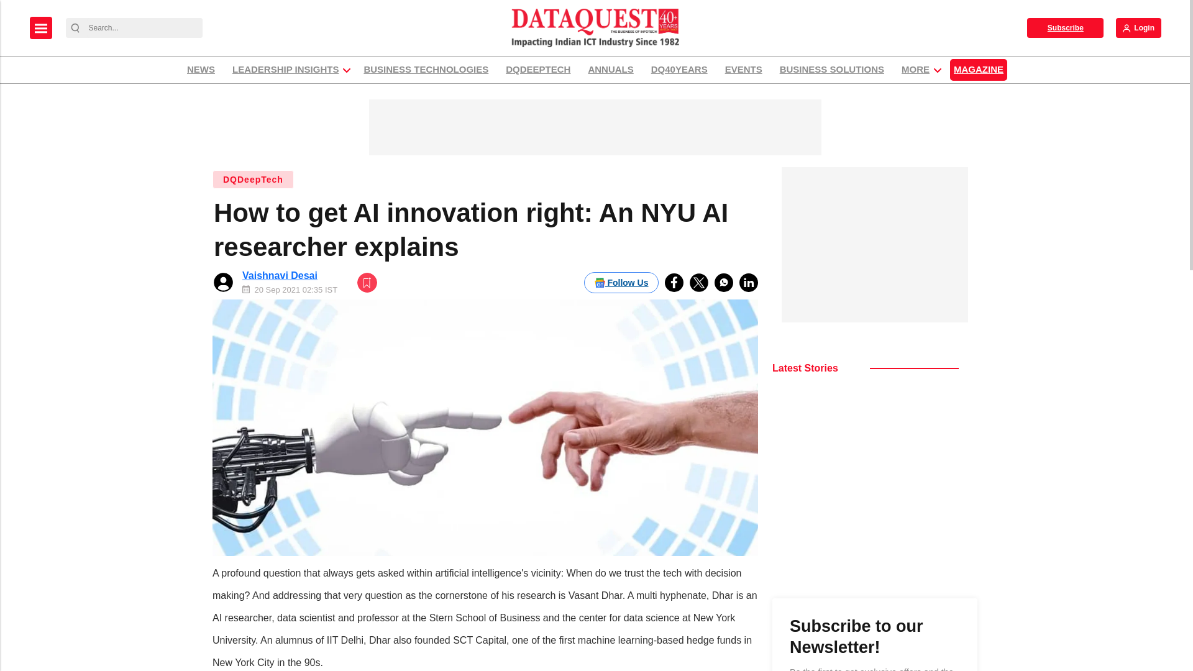  I want to click on DQDEEPTECH, so click(538, 70).